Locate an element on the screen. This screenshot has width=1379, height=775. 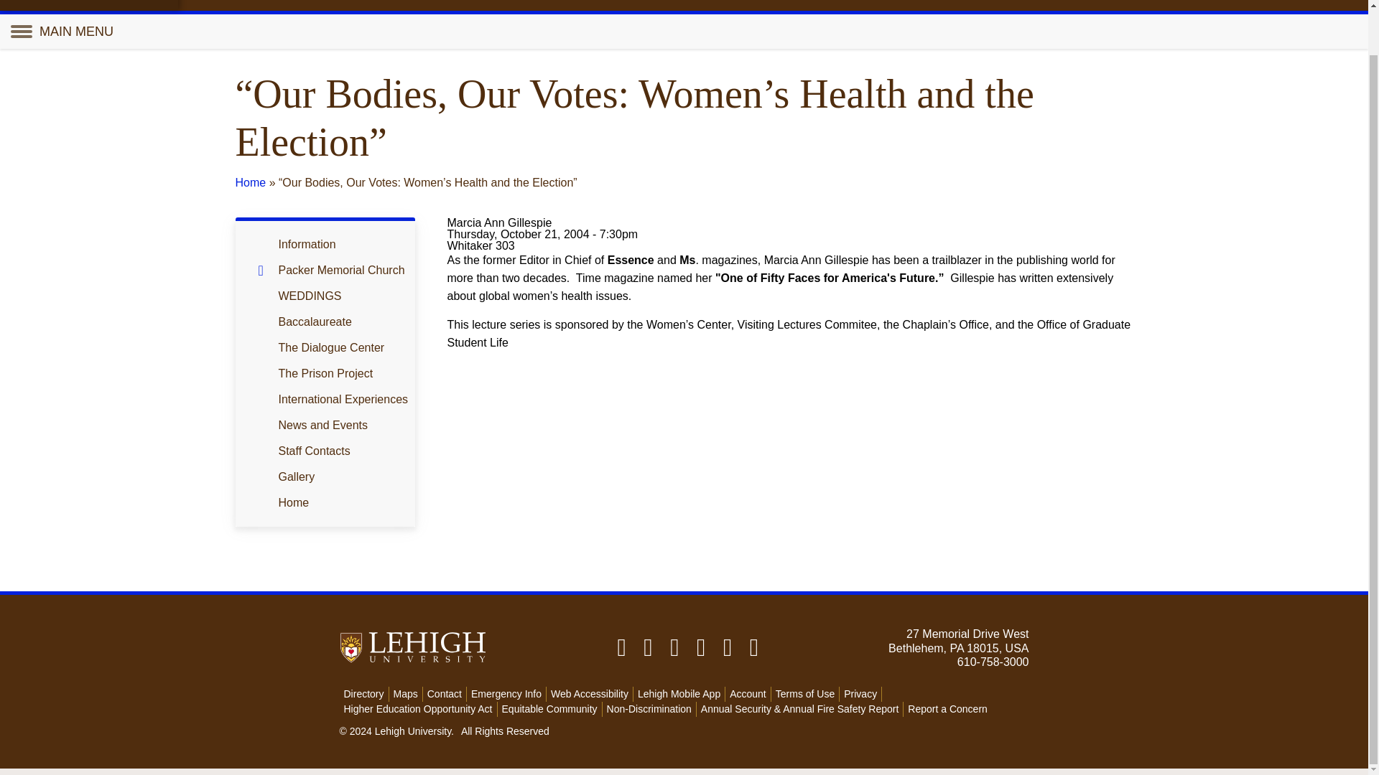
The Dialogue Center is located at coordinates (343, 347).